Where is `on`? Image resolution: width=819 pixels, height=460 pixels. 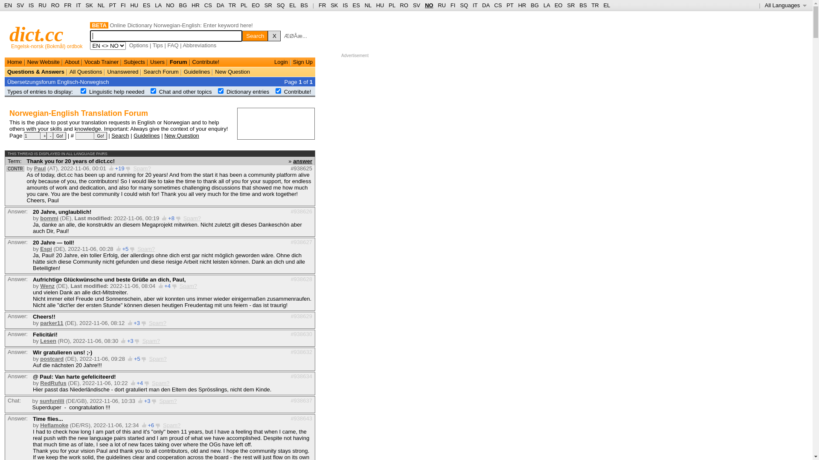
on is located at coordinates (84, 91).